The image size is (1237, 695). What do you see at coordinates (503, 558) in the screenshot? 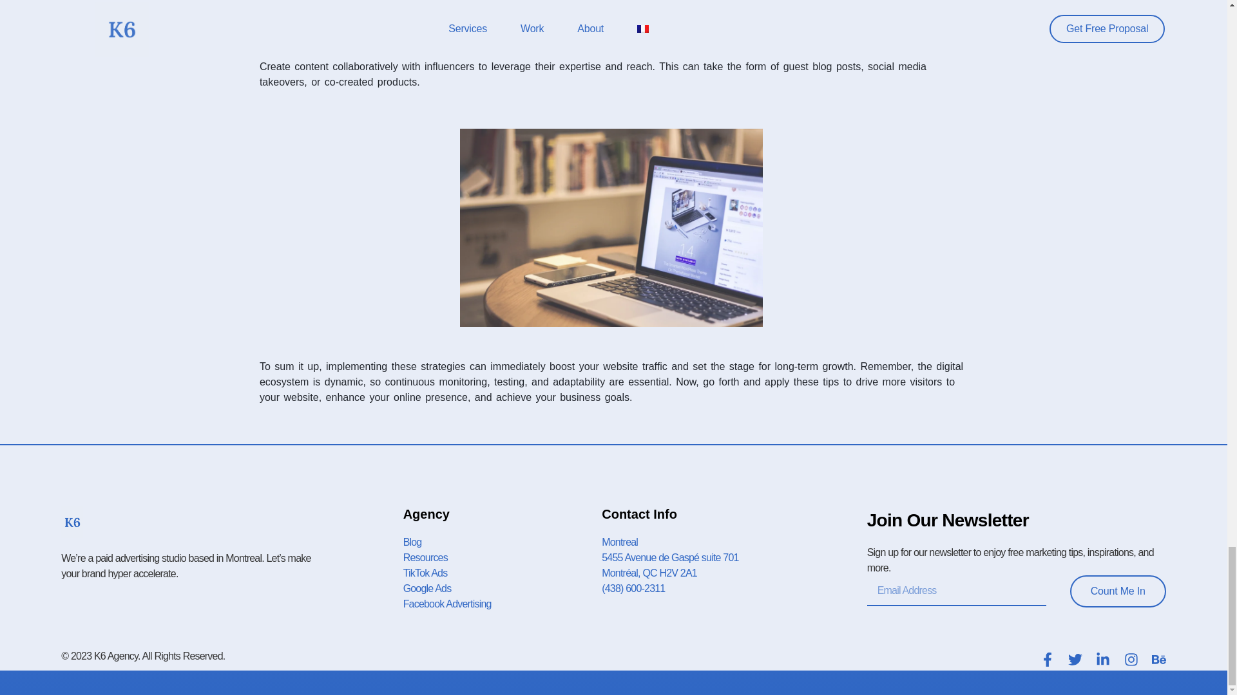
I see `Resources` at bounding box center [503, 558].